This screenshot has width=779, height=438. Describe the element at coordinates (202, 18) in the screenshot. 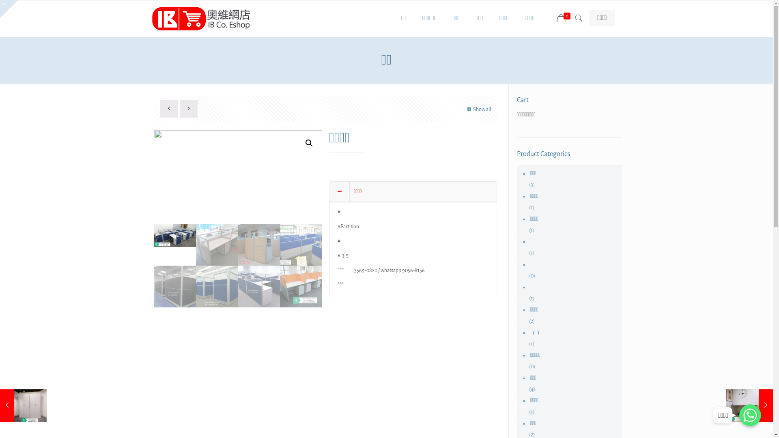

I see `shuiking.com` at that location.